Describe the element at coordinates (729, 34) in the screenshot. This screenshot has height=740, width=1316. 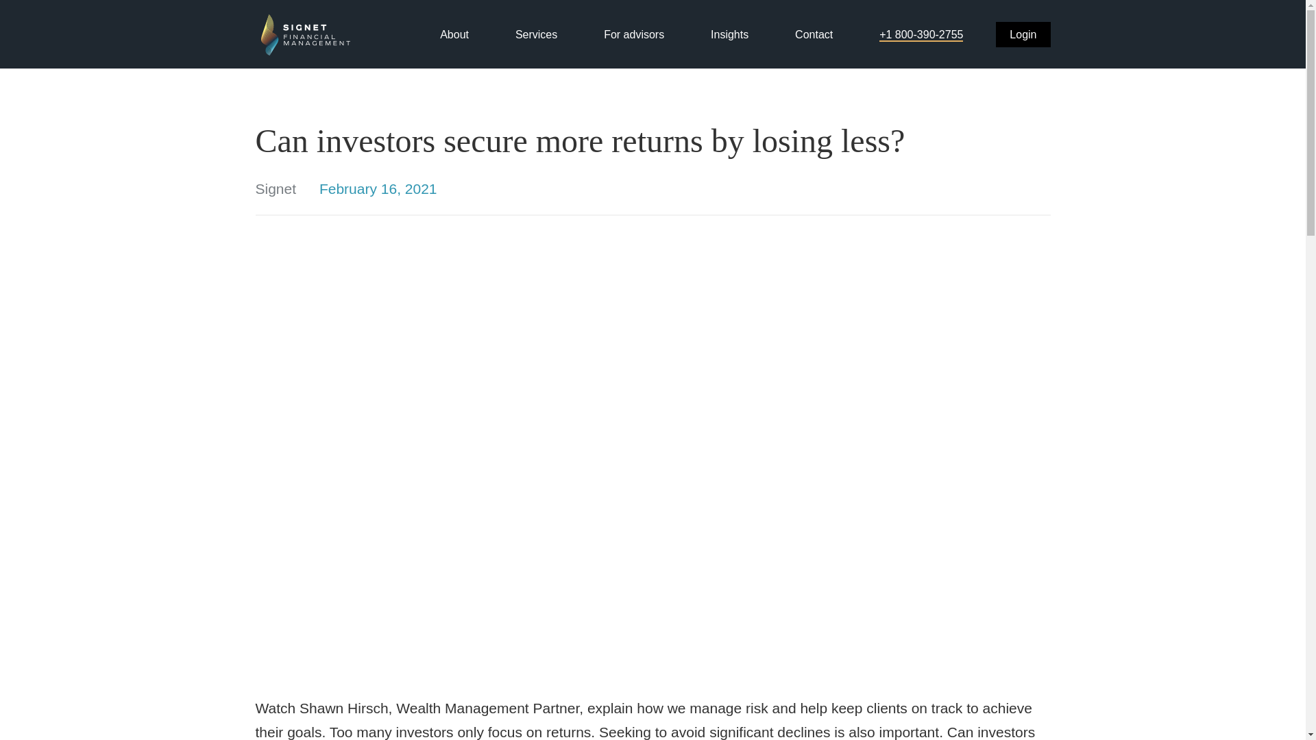
I see `Insights` at that location.